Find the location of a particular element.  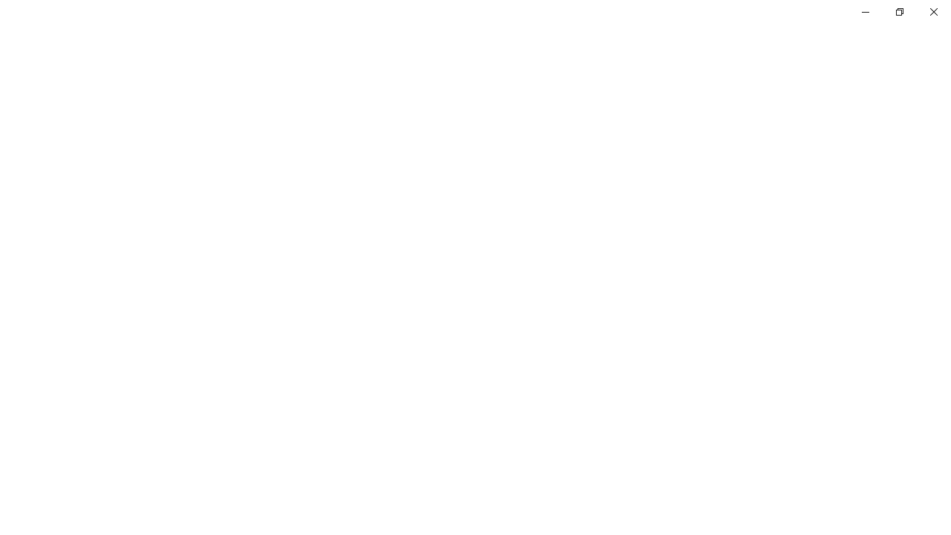

Close Settings is located at coordinates (933, 12).